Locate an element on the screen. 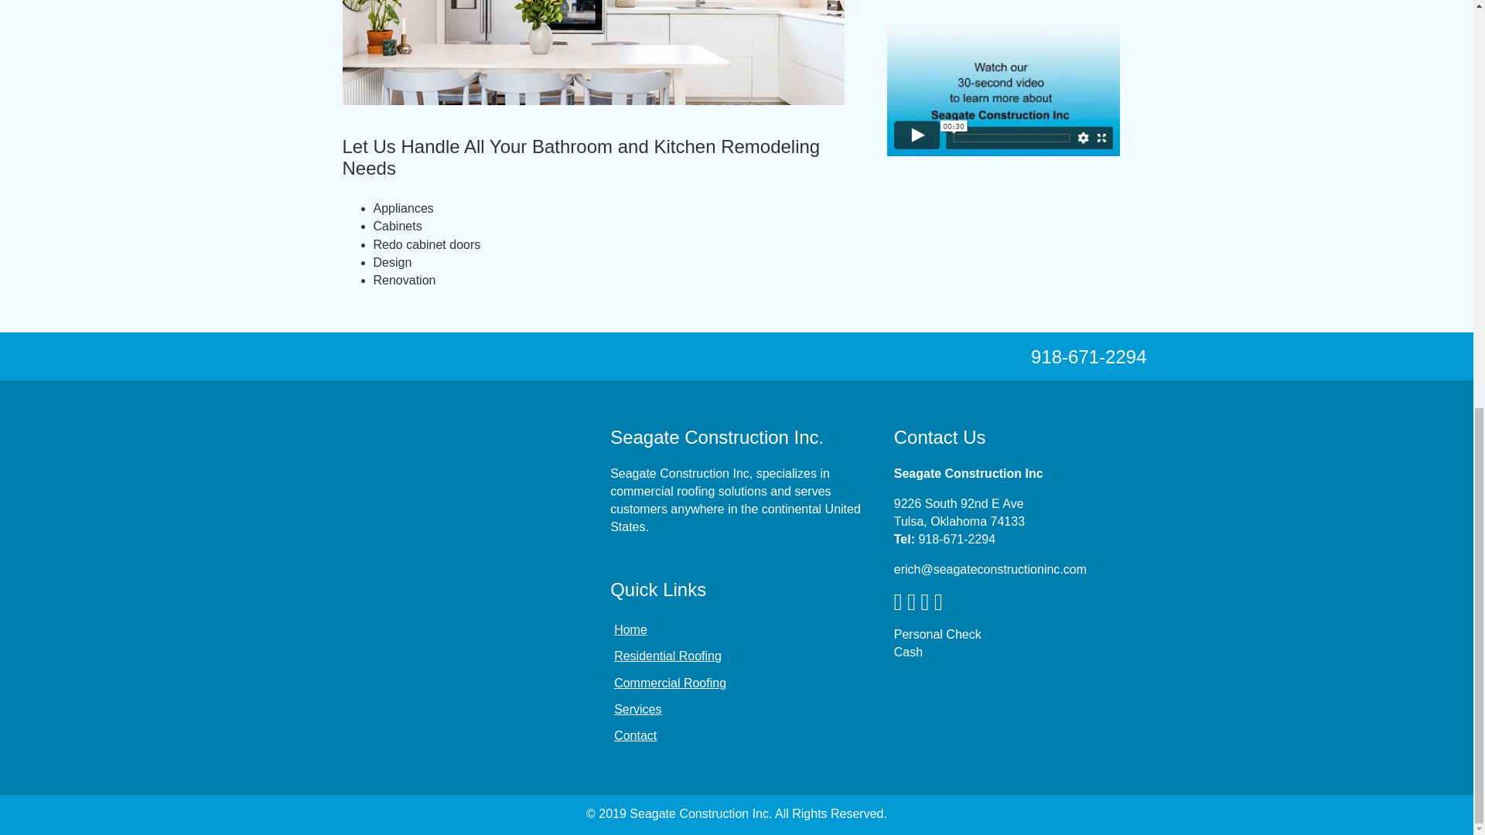  Bathroom Kitchen is located at coordinates (592, 53).